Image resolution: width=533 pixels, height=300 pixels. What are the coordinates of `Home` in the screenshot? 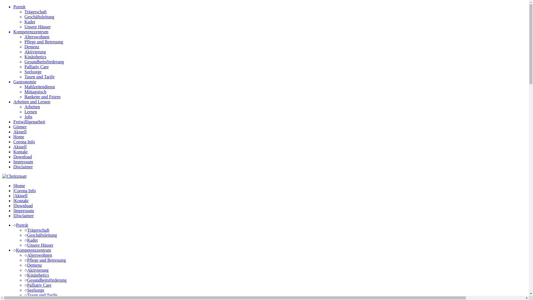 It's located at (19, 137).